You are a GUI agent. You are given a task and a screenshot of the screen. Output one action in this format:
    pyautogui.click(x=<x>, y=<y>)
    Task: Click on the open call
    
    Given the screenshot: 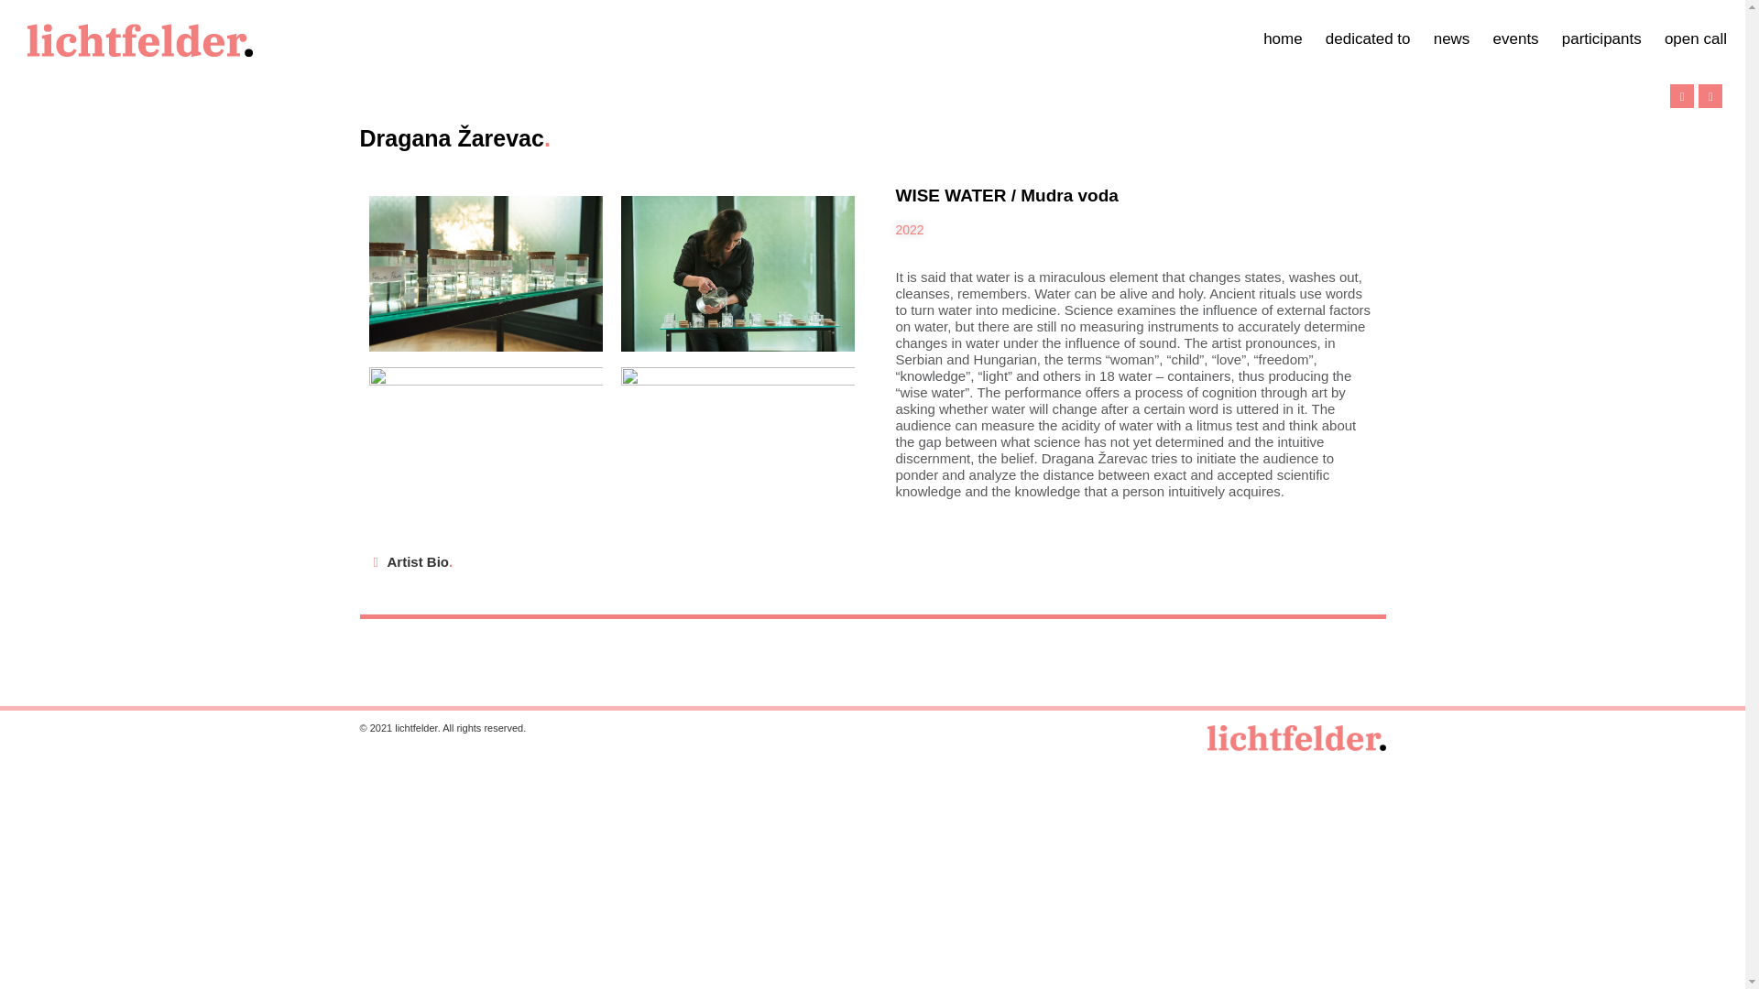 What is the action you would take?
    pyautogui.click(x=1695, y=38)
    